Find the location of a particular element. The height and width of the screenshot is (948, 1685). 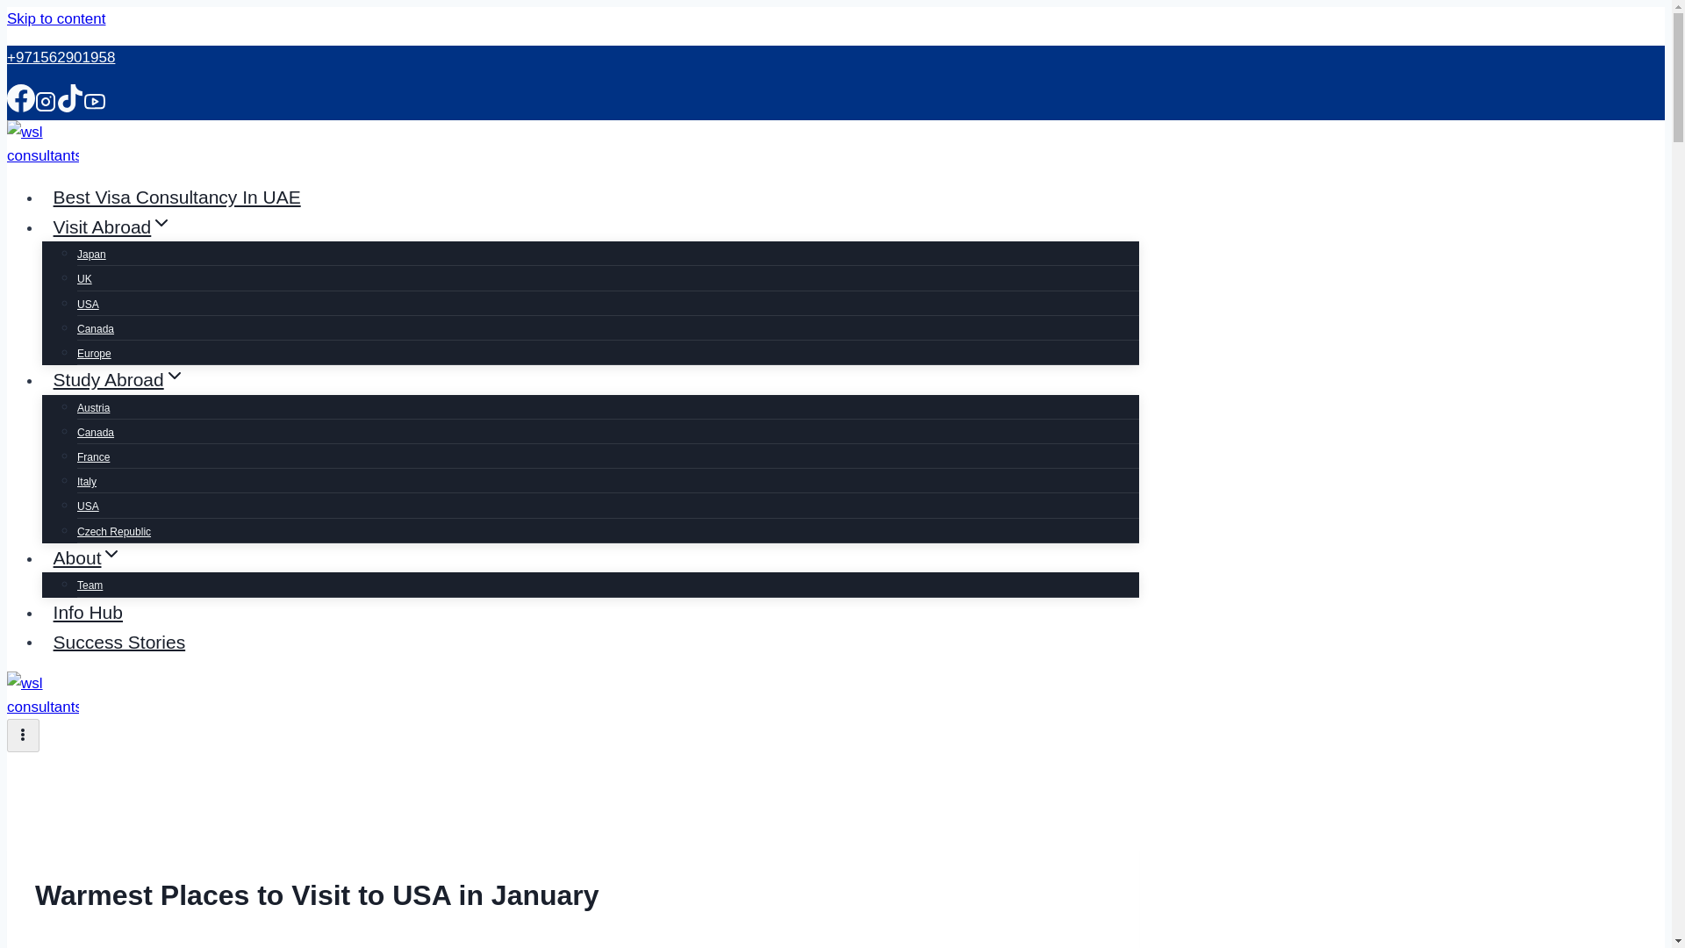

Instagram is located at coordinates (46, 102).